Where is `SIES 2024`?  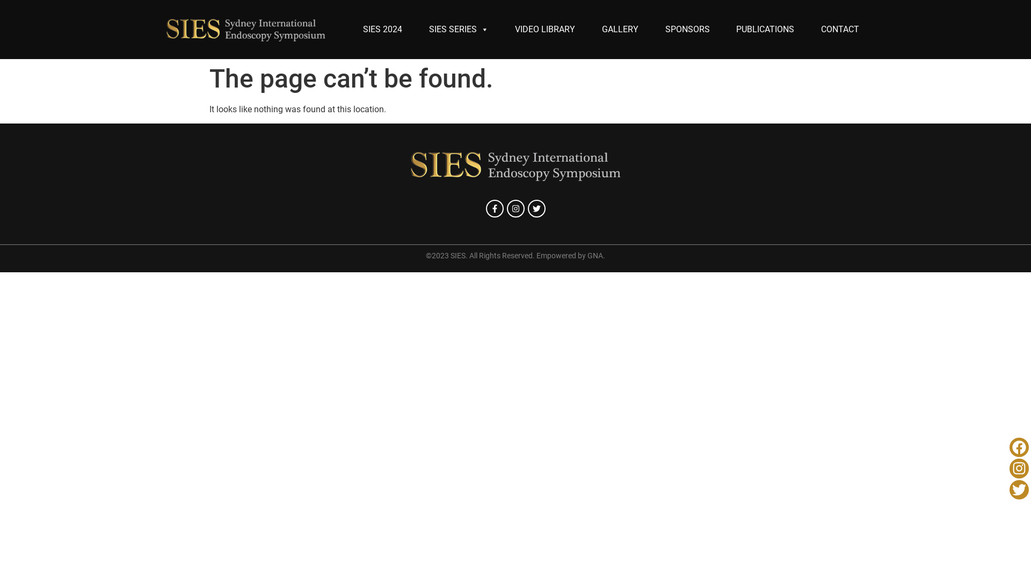
SIES 2024 is located at coordinates (382, 30).